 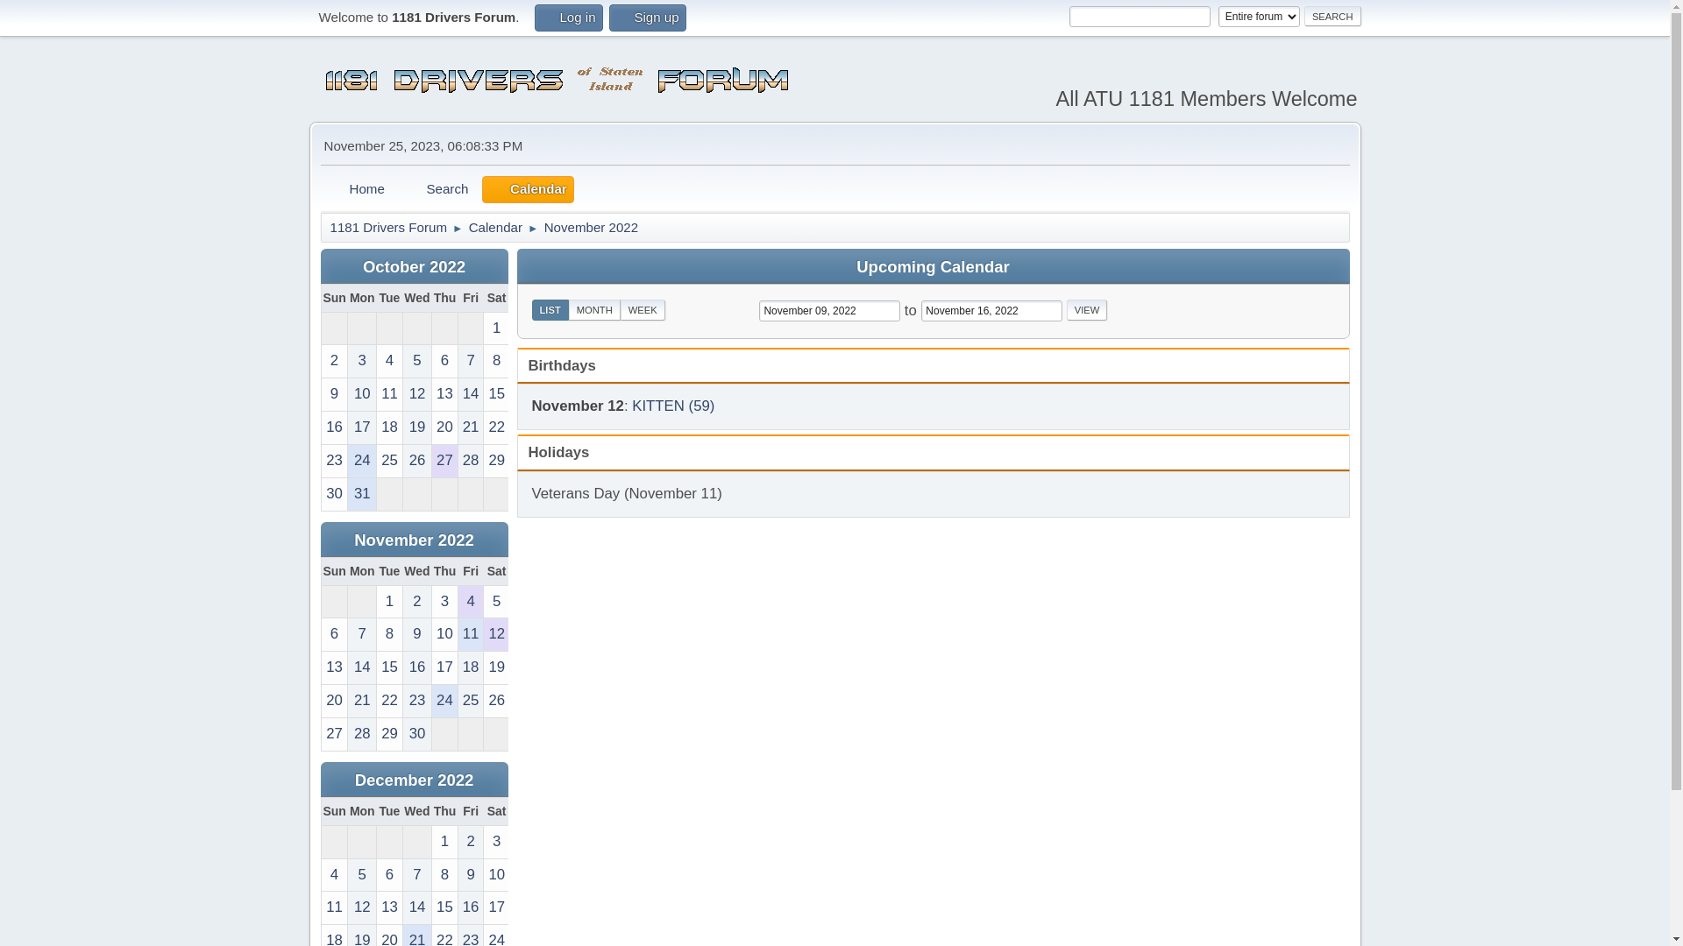 What do you see at coordinates (417, 394) in the screenshot?
I see `12` at bounding box center [417, 394].